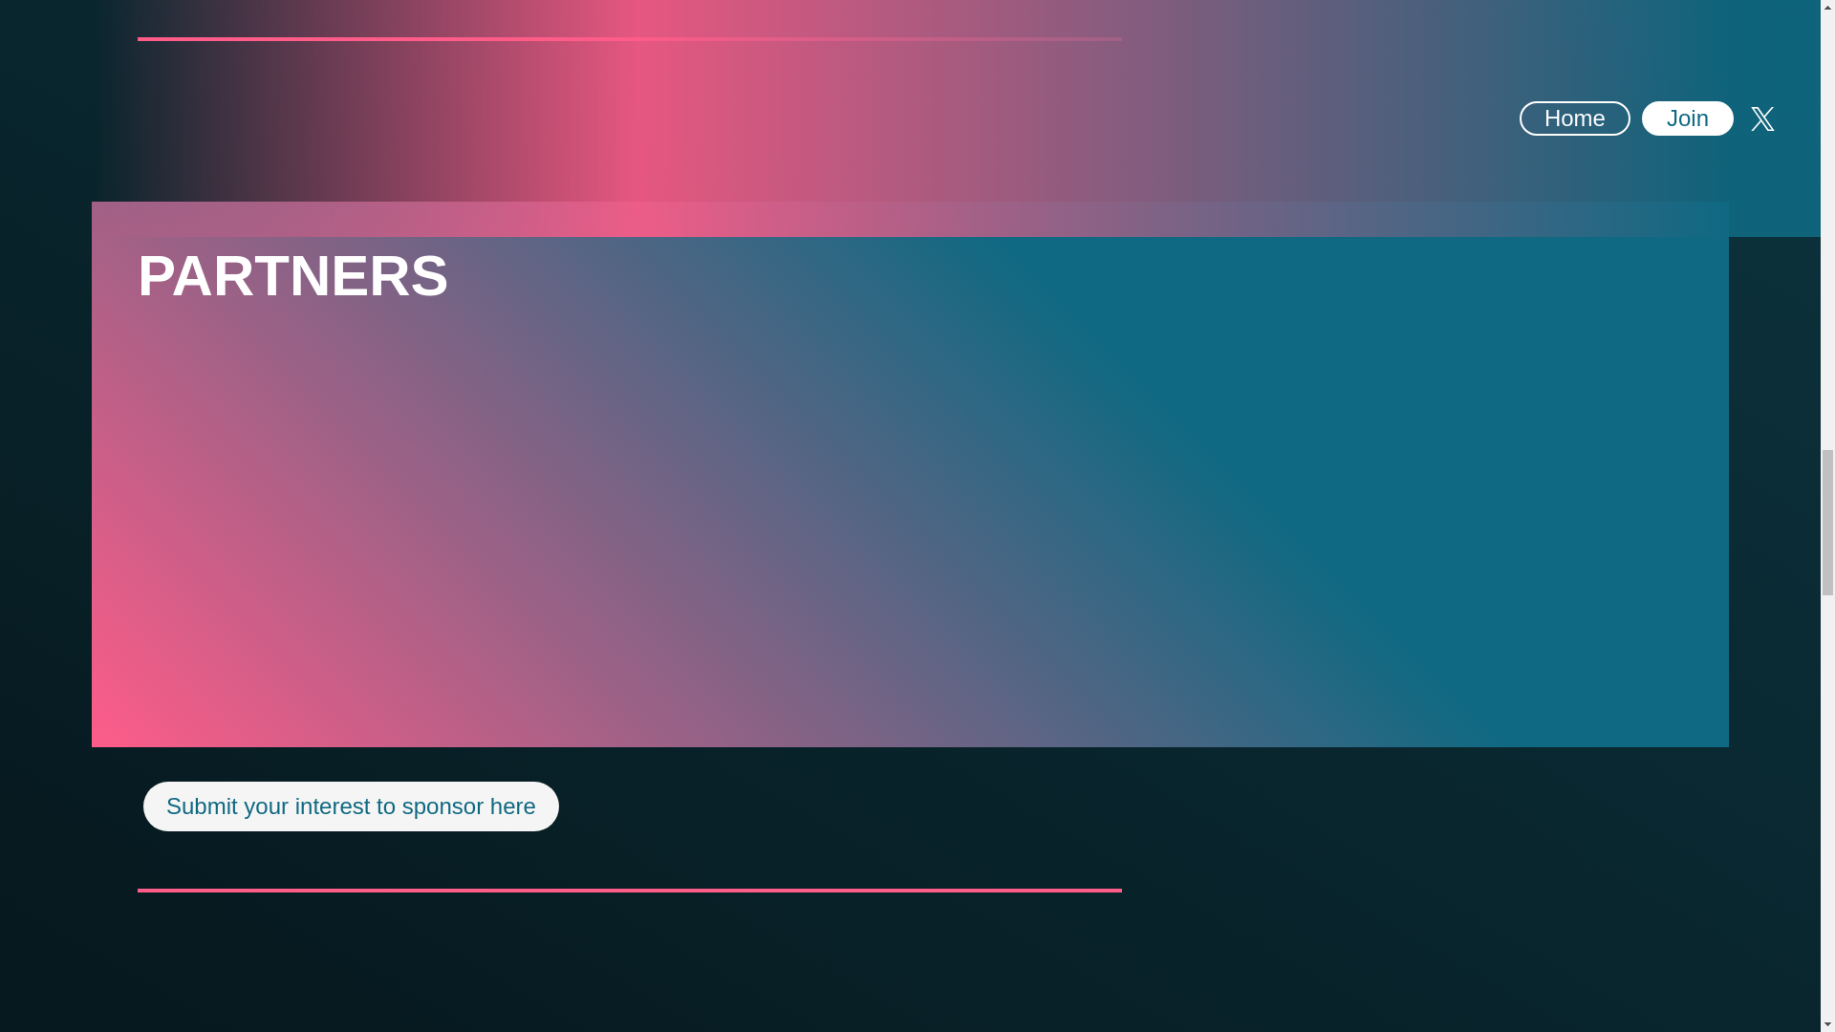 This screenshot has width=1835, height=1032. What do you see at coordinates (351, 806) in the screenshot?
I see `Submit your interest to sponsor here` at bounding box center [351, 806].